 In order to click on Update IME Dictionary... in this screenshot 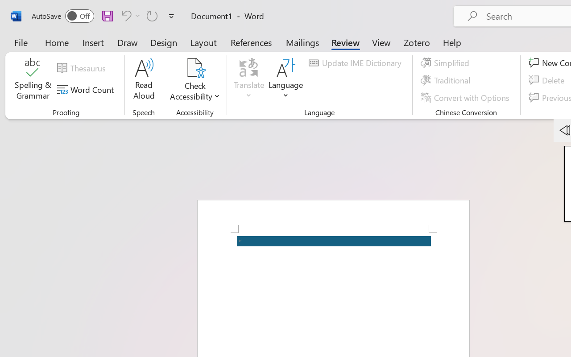, I will do `click(356, 63)`.